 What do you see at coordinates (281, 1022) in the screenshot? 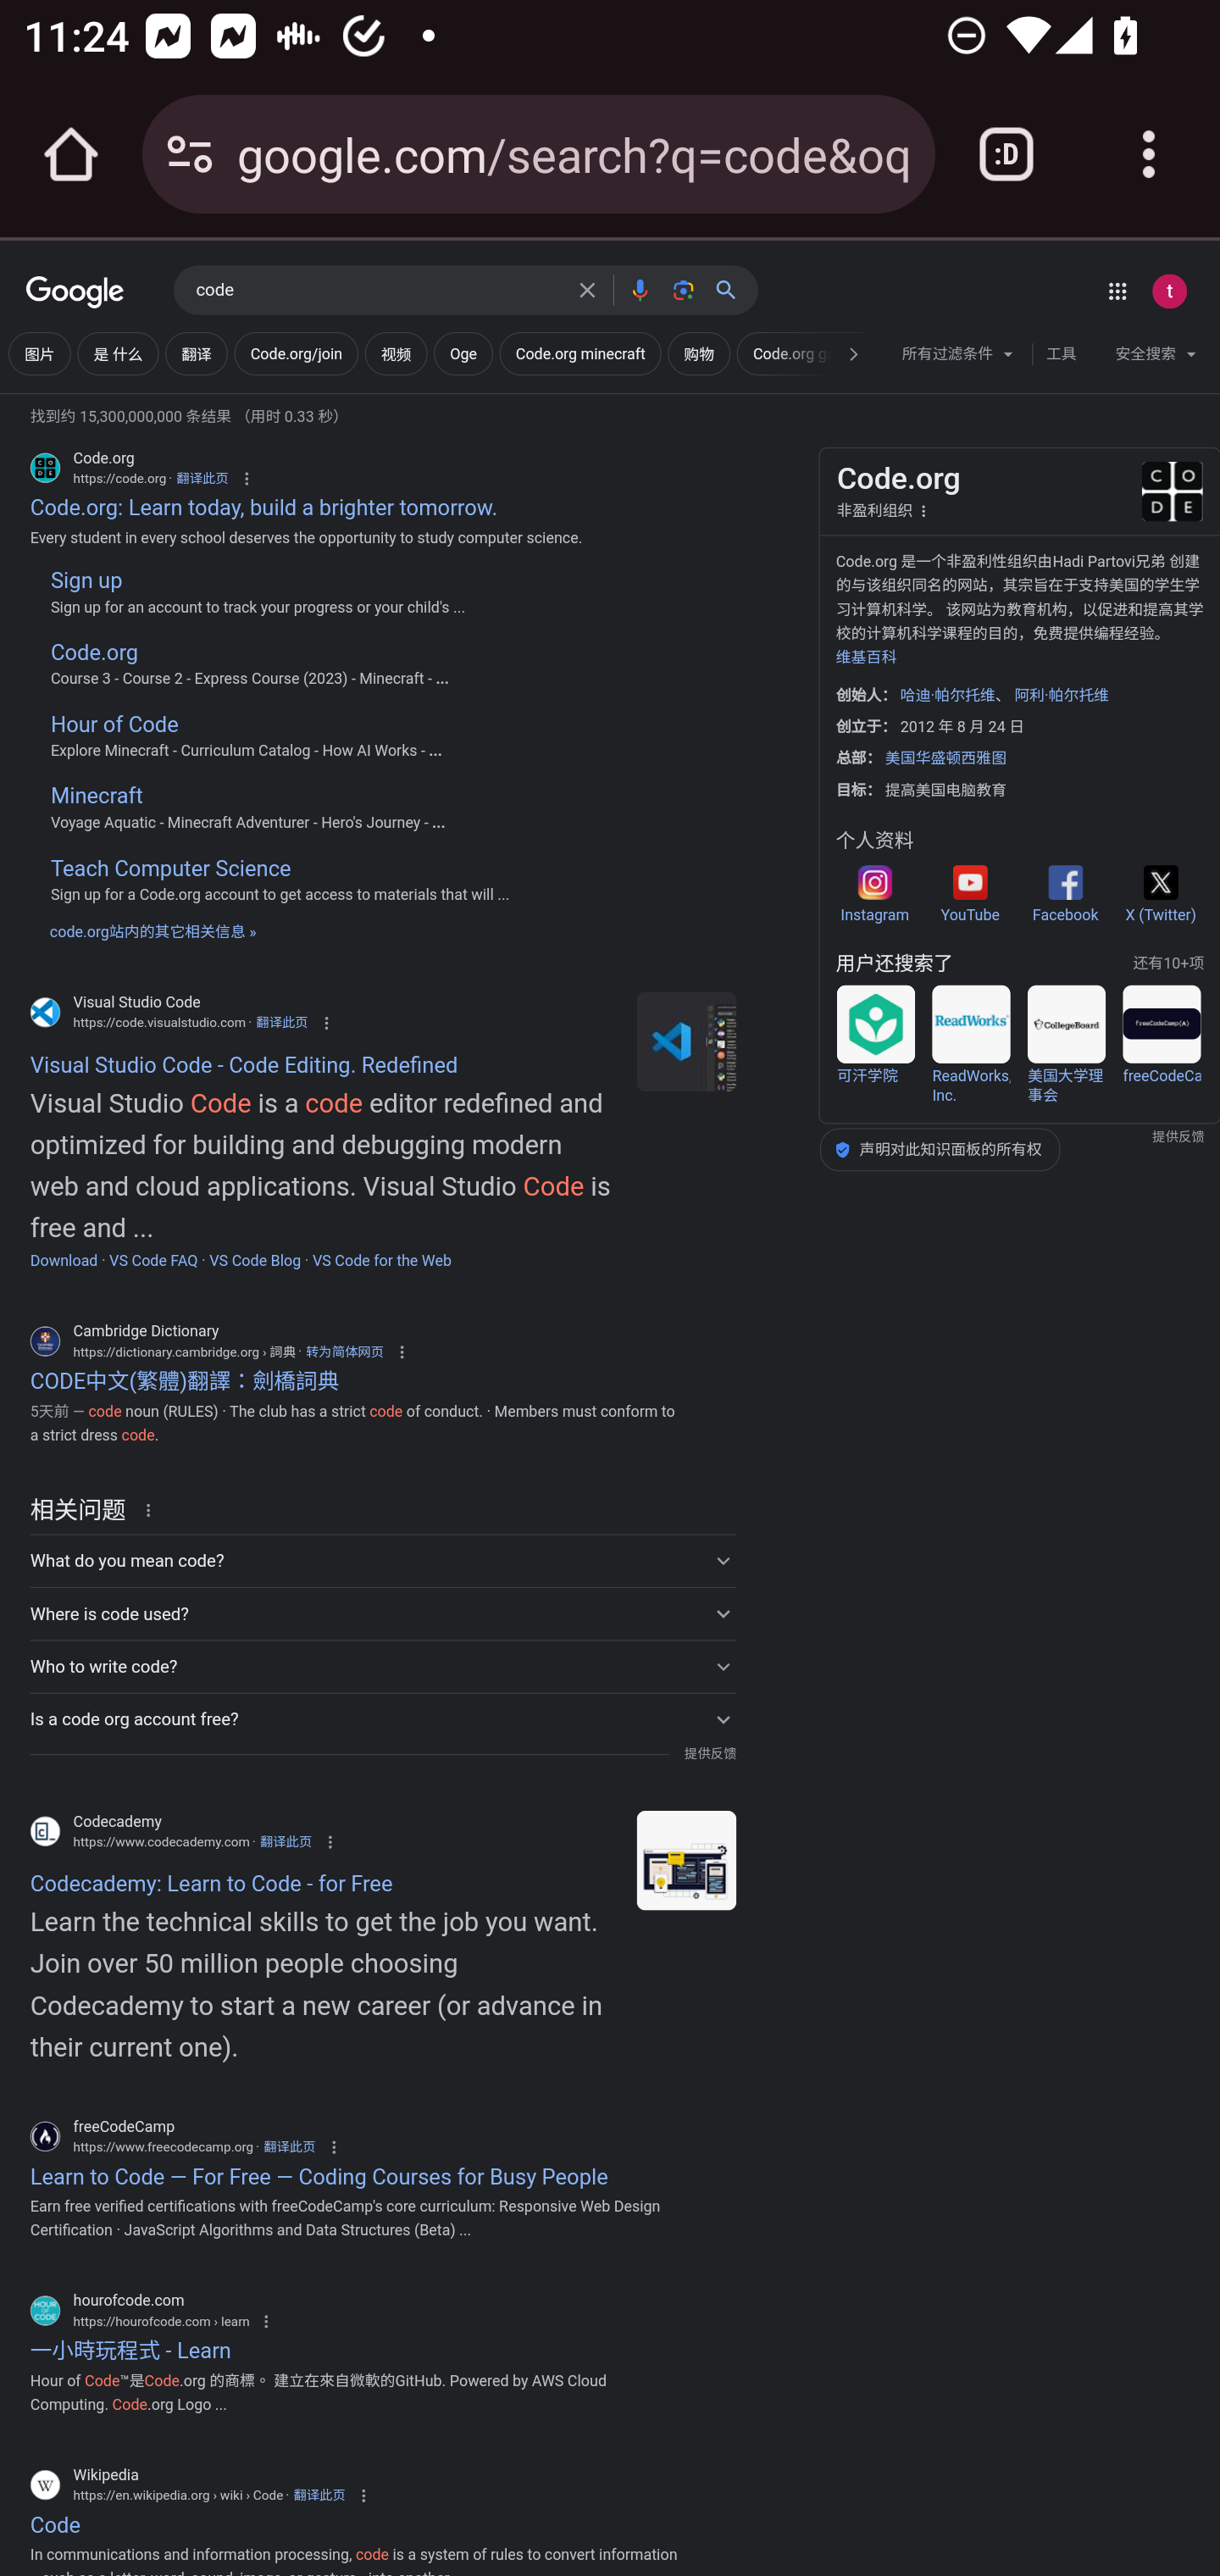
I see `翻译此页` at bounding box center [281, 1022].